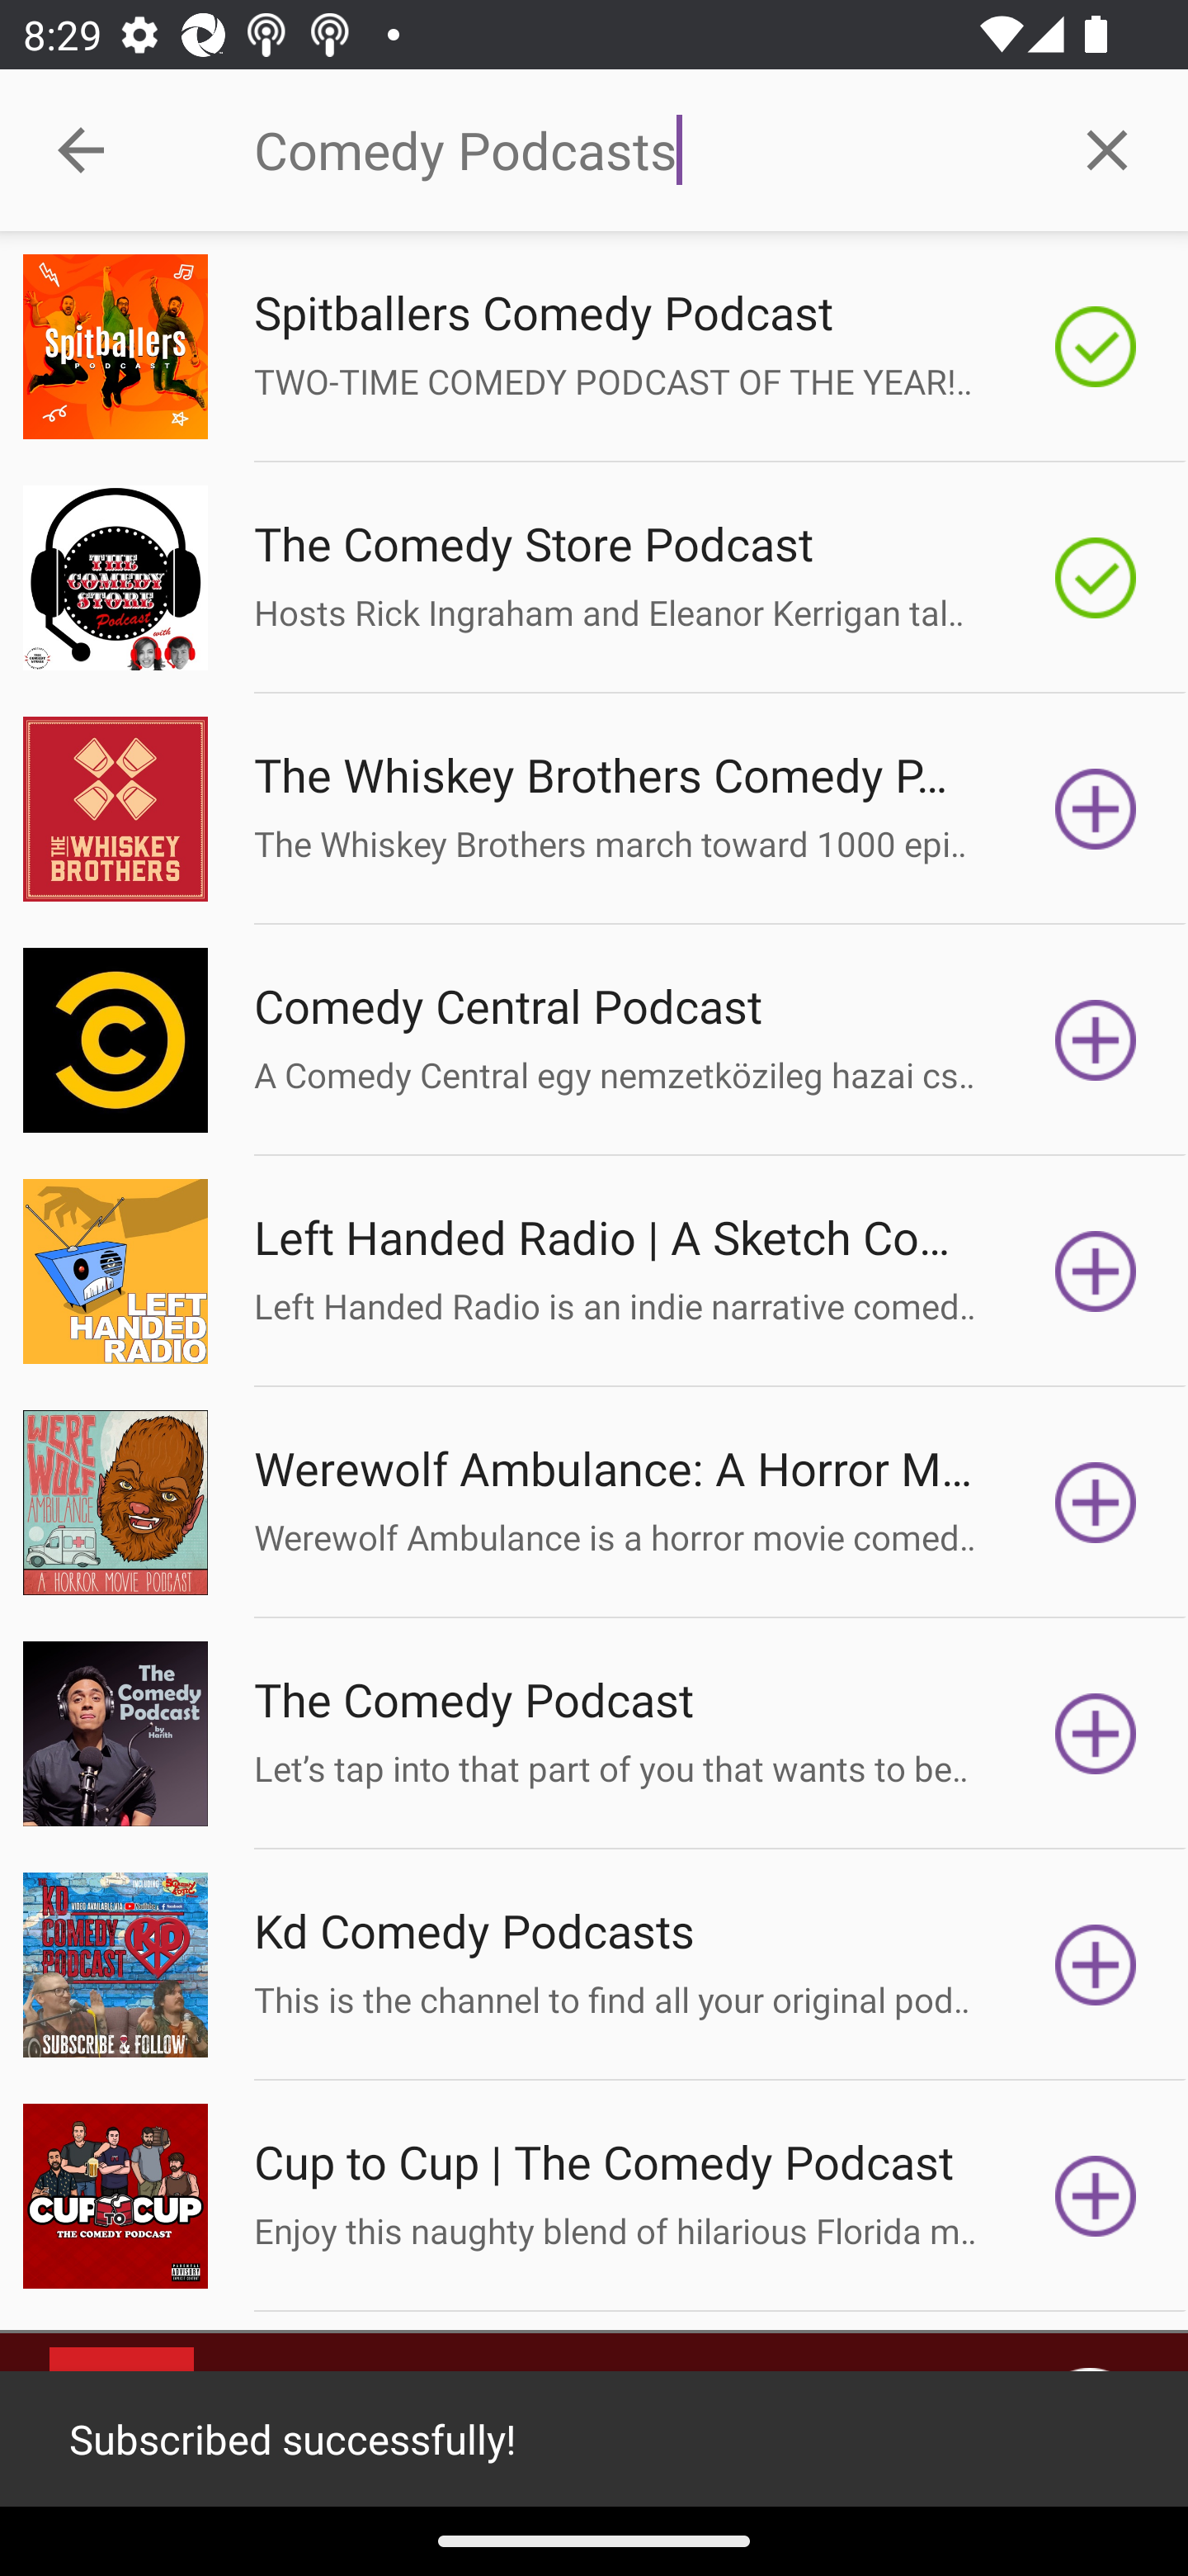 Image resolution: width=1188 pixels, height=2576 pixels. What do you see at coordinates (1096, 1271) in the screenshot?
I see `Subscribe` at bounding box center [1096, 1271].